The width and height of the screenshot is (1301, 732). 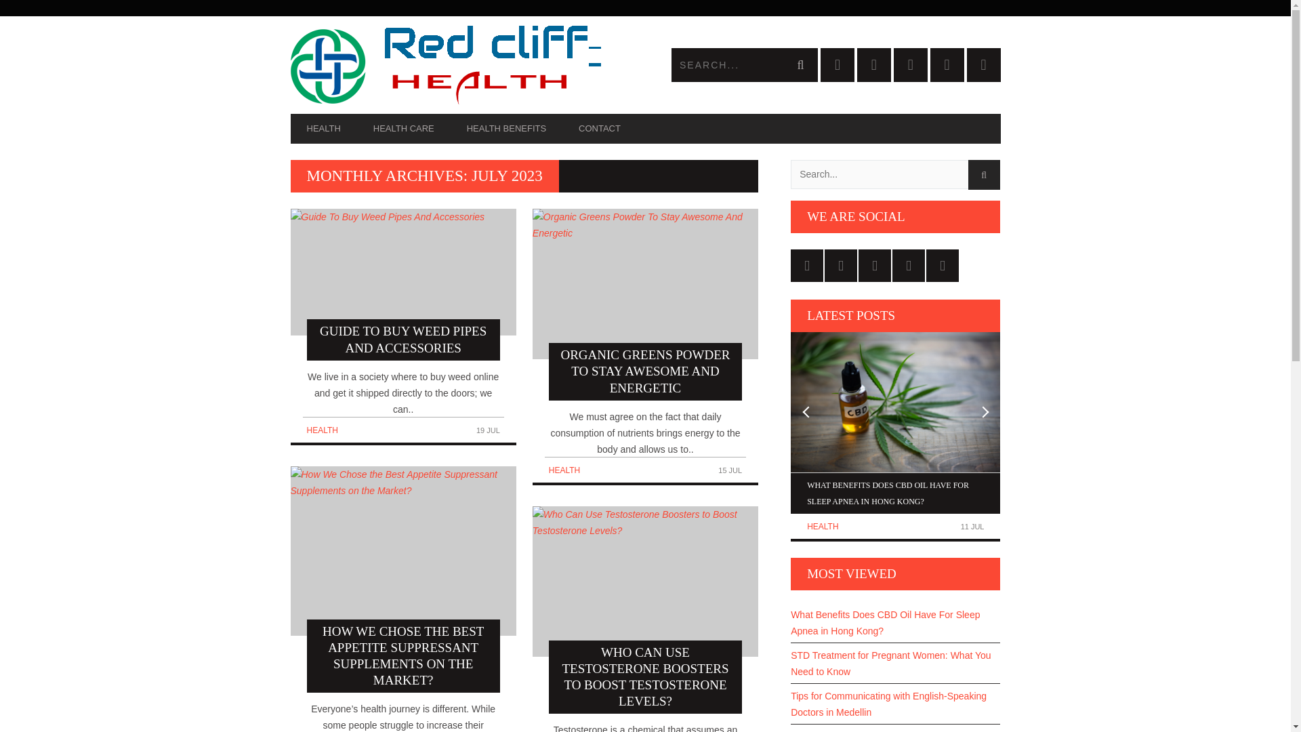 What do you see at coordinates (896, 663) in the screenshot?
I see `STD Treatment for Pregnant Women: What You Need to Know` at bounding box center [896, 663].